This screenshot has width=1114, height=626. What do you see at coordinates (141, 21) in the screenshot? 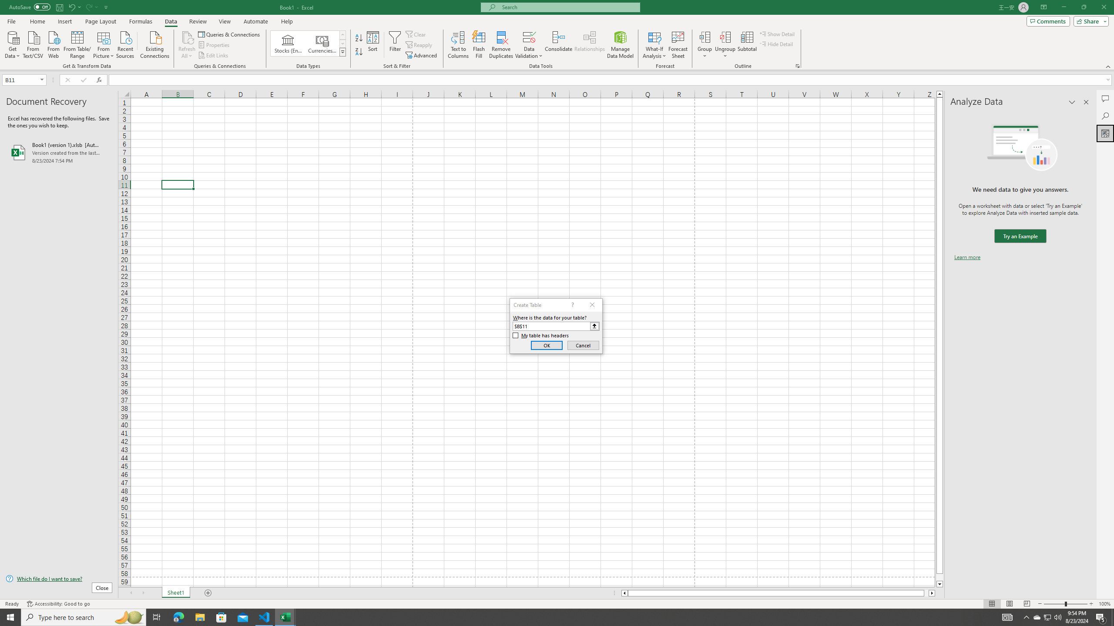
I see `Formulas` at bounding box center [141, 21].